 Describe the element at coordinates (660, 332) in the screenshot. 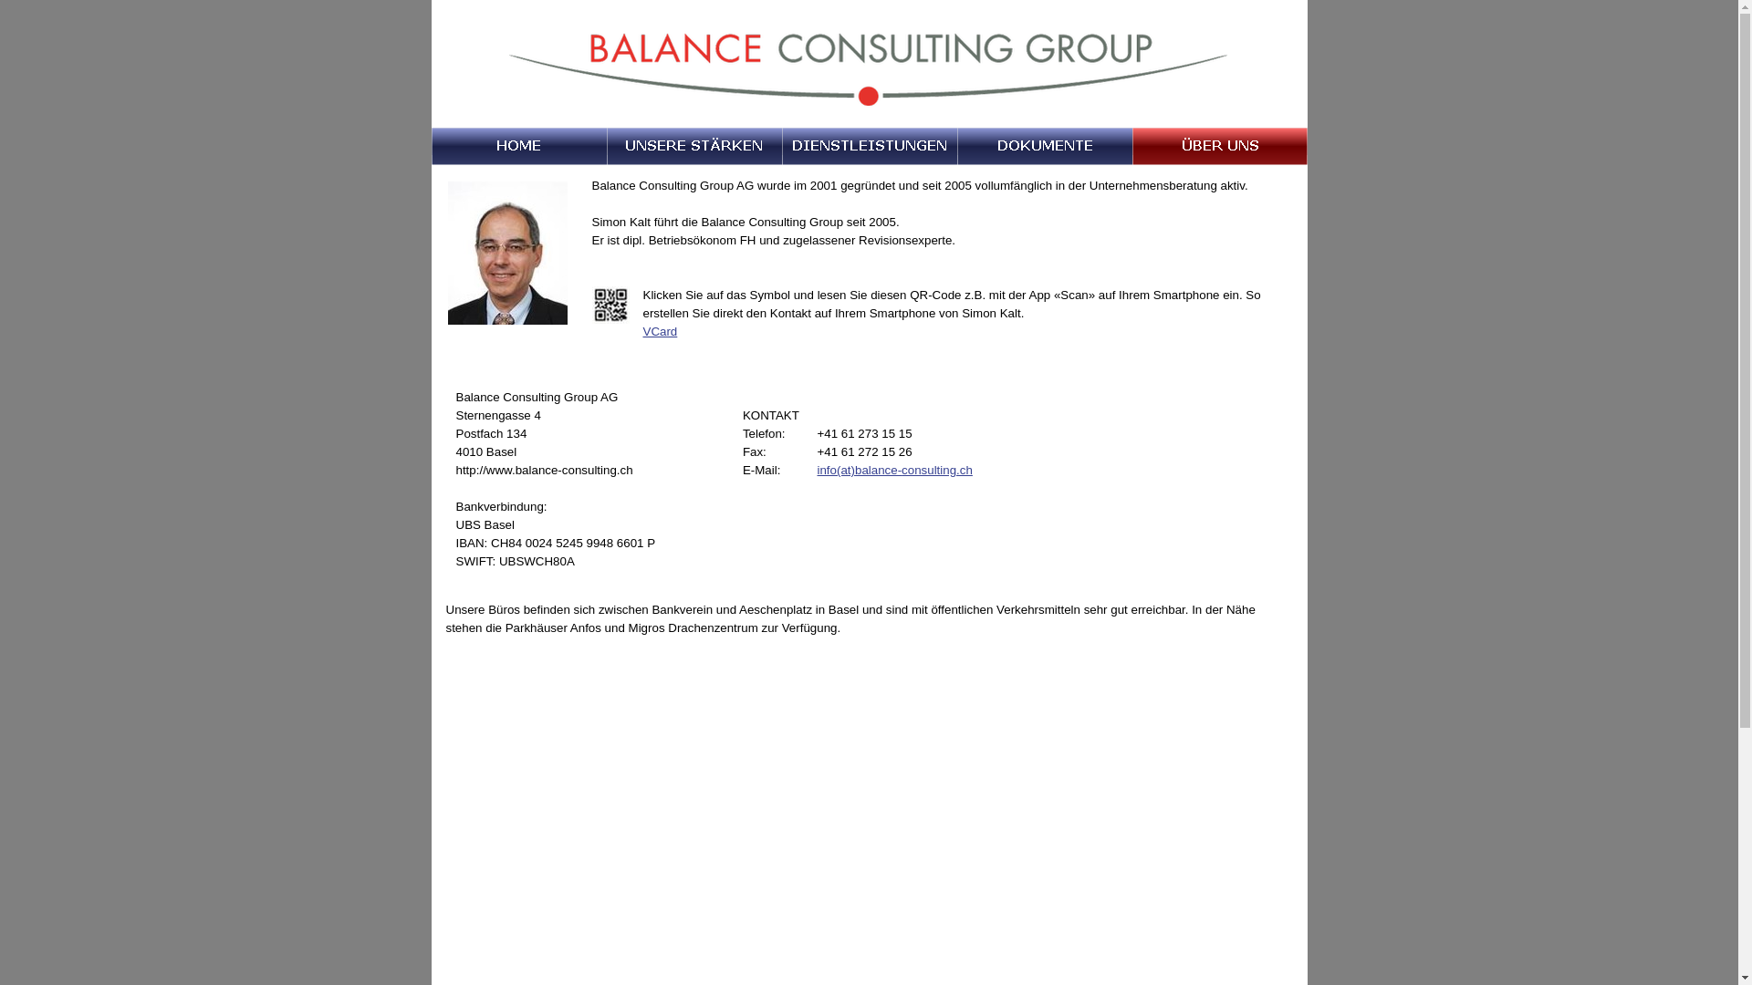

I see `VCard` at that location.